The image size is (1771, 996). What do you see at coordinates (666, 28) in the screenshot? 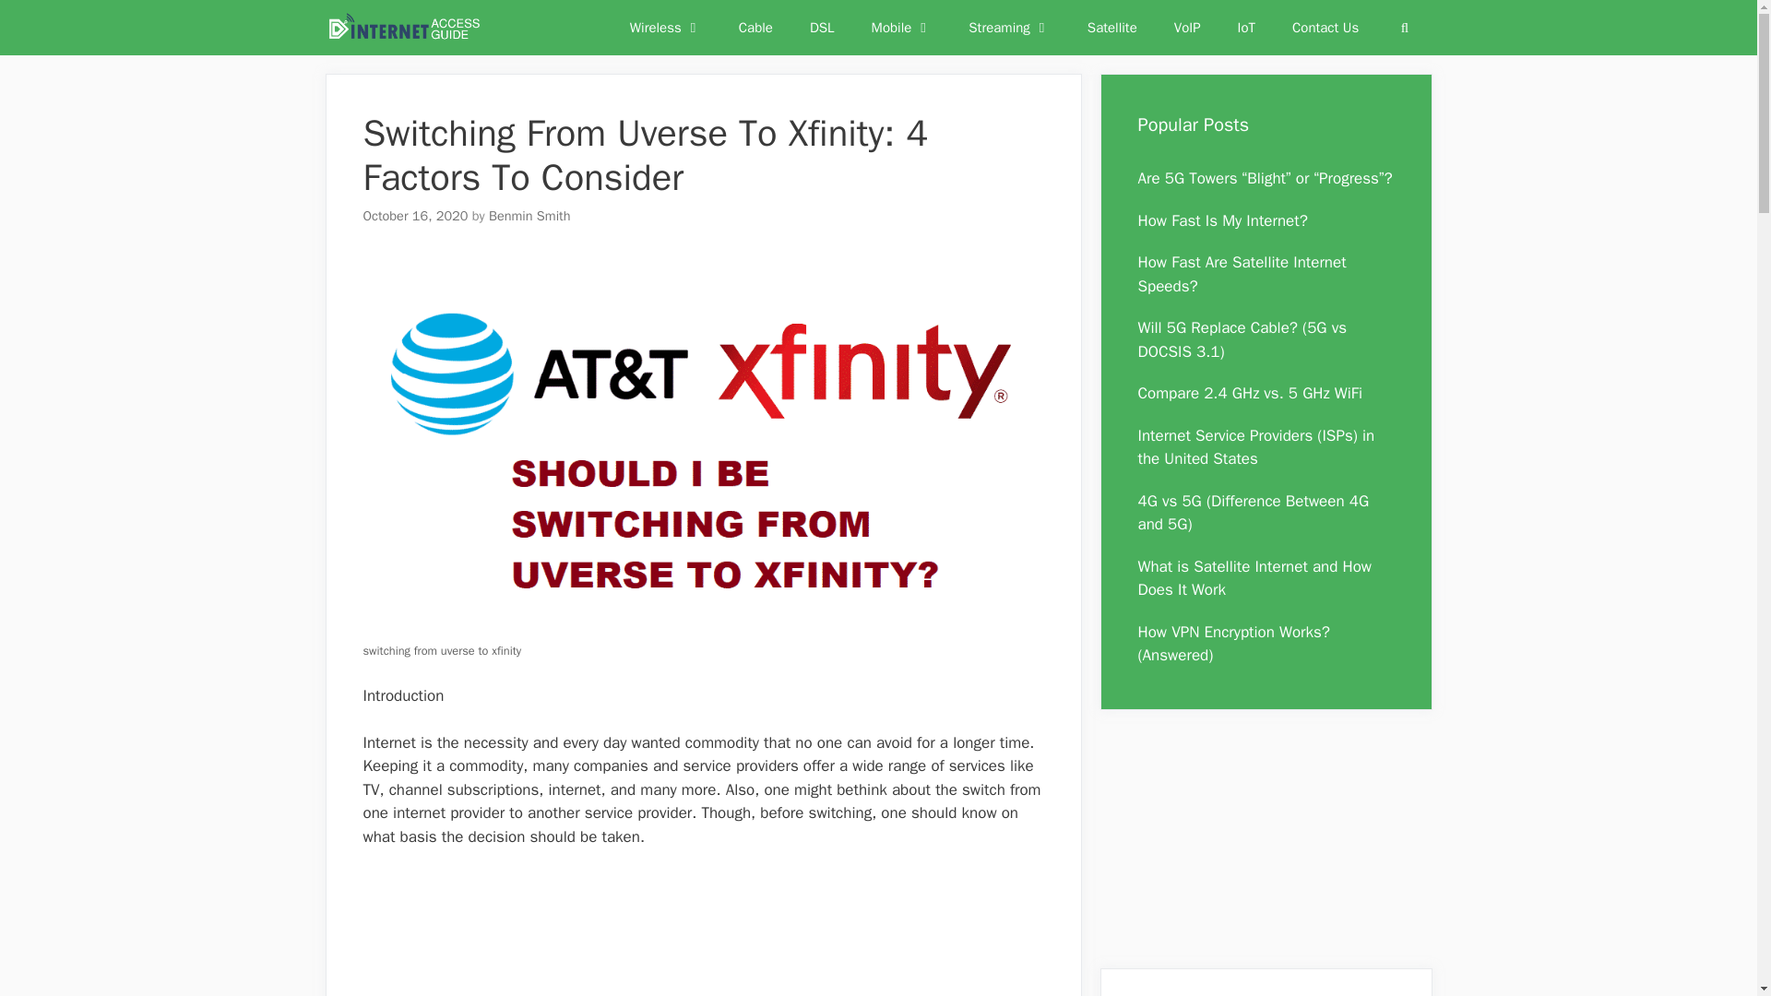
I see `Wireless` at bounding box center [666, 28].